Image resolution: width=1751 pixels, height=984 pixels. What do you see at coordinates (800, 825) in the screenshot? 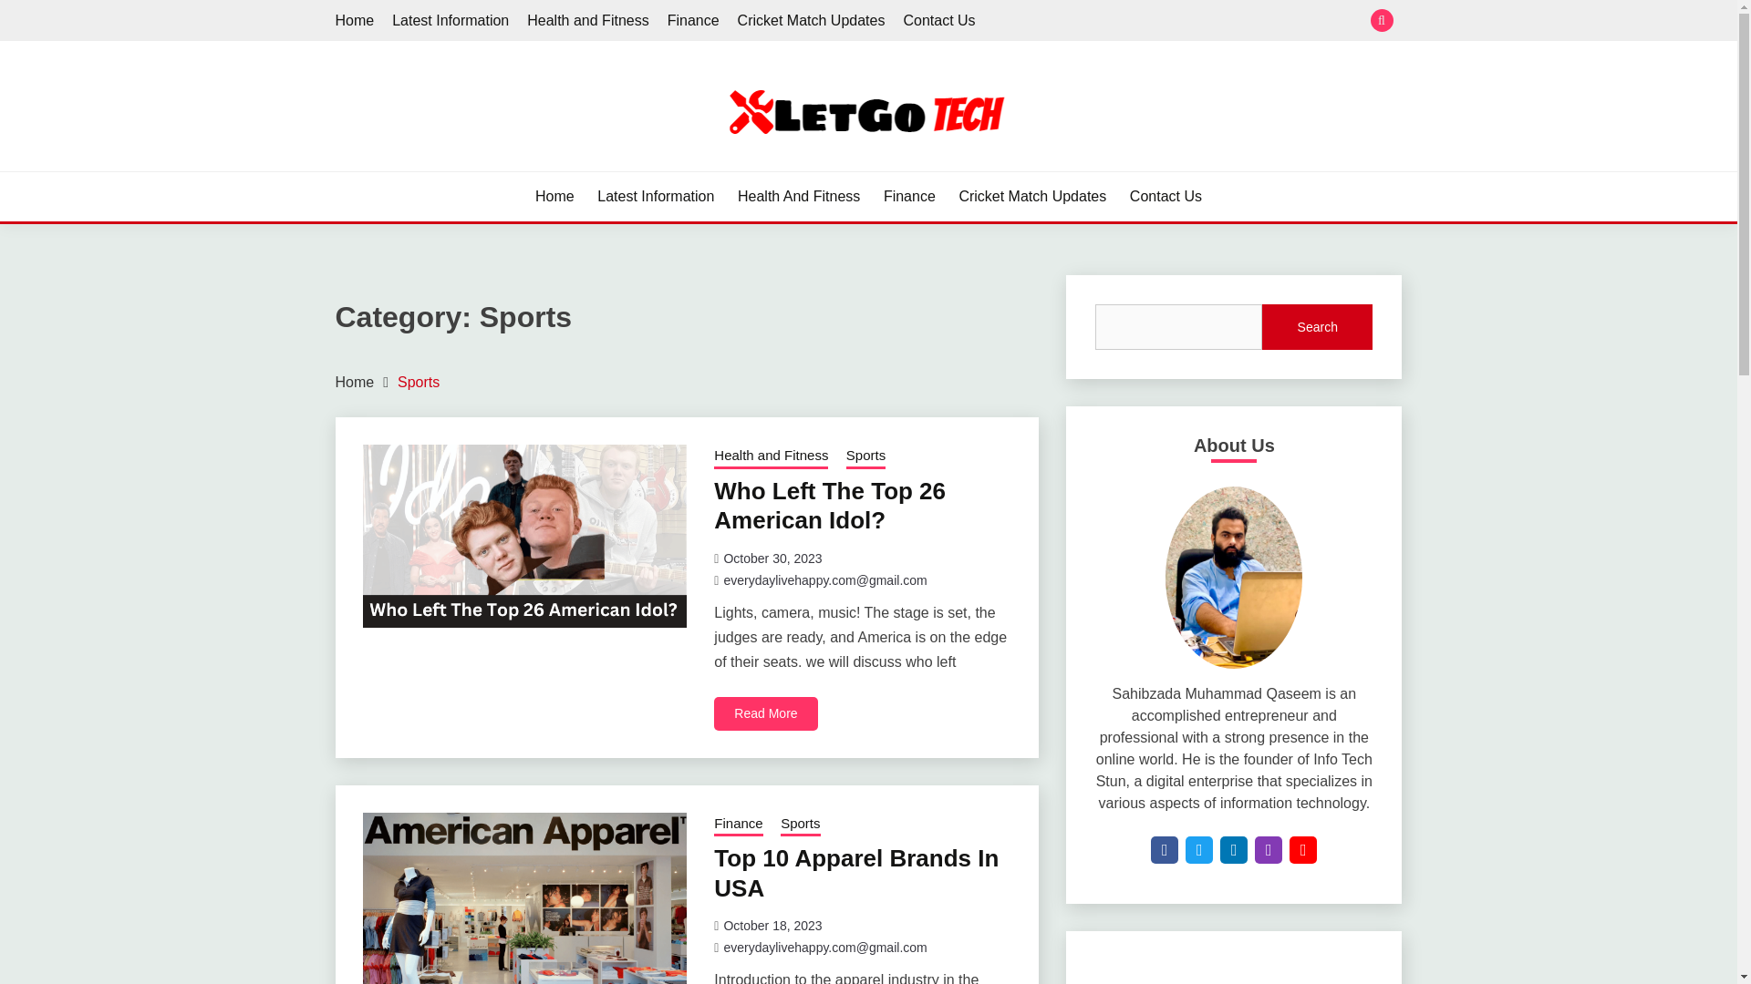
I see `Sports` at bounding box center [800, 825].